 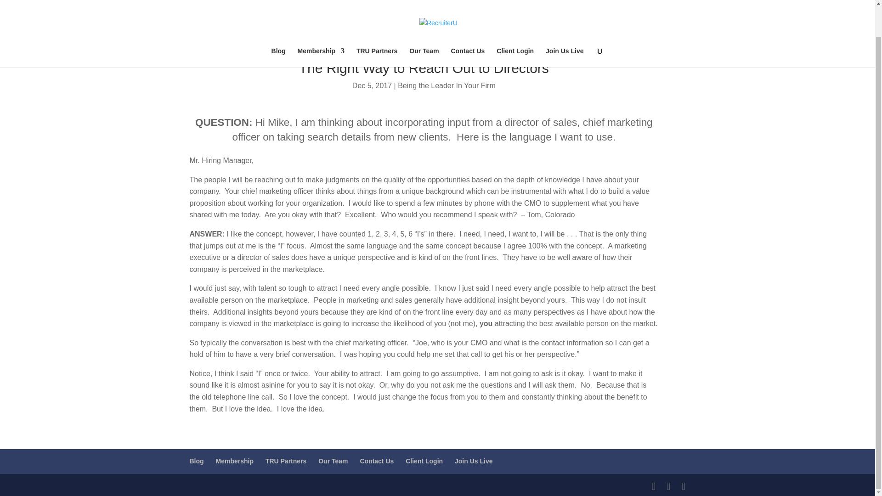 I want to click on TRU Partners, so click(x=377, y=25).